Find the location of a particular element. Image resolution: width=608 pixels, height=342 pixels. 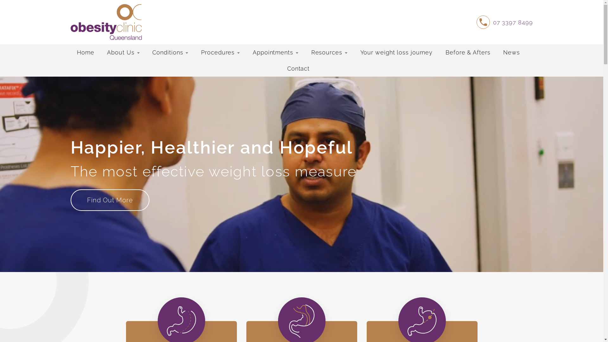

Contact is located at coordinates (298, 68).